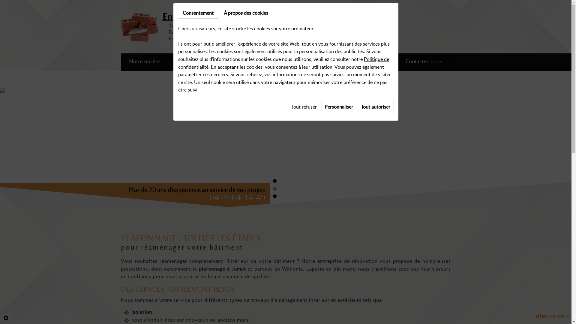 This screenshot has height=324, width=576. I want to click on Carrelage, so click(280, 62).